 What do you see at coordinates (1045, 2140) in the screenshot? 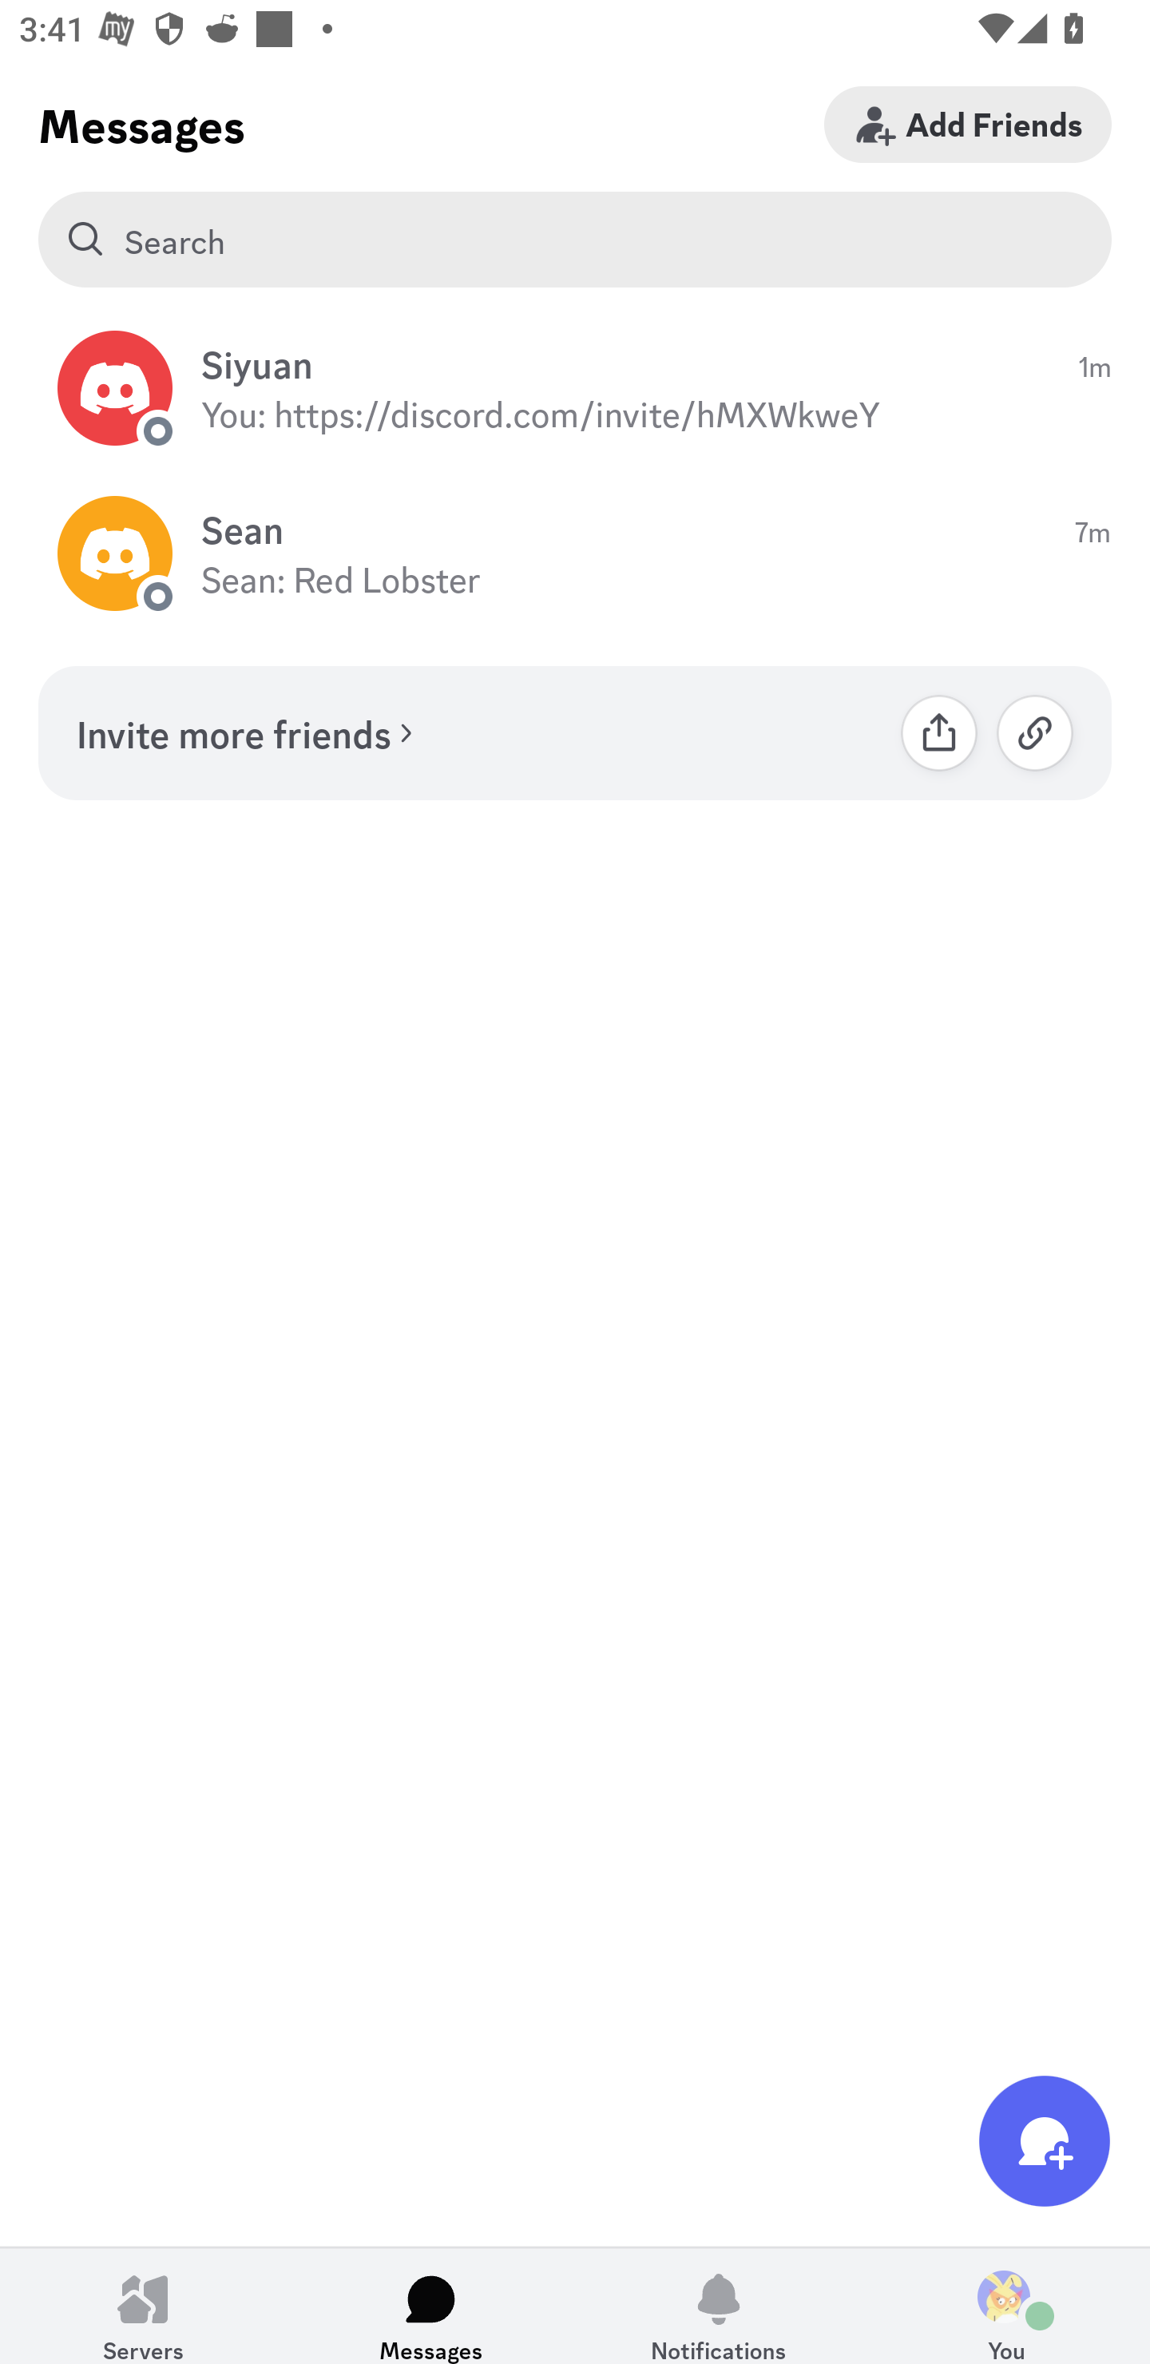
I see `New Message` at bounding box center [1045, 2140].